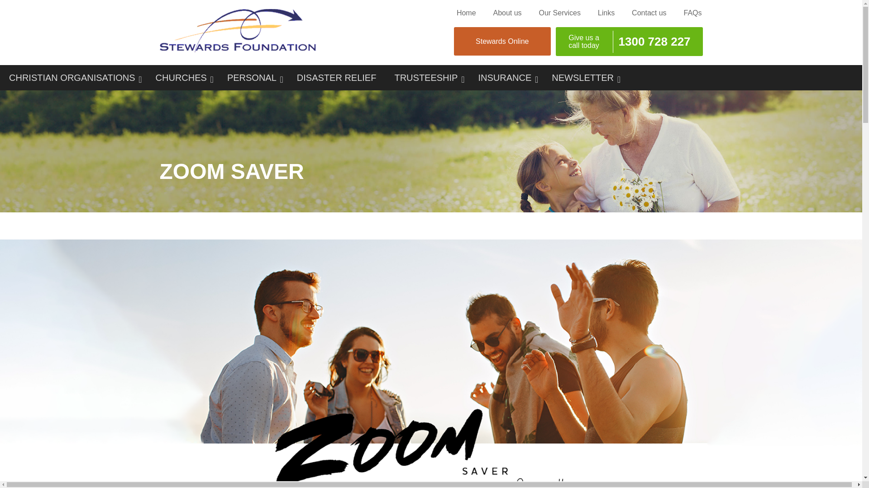  Describe the element at coordinates (507, 15) in the screenshot. I see `About us` at that location.